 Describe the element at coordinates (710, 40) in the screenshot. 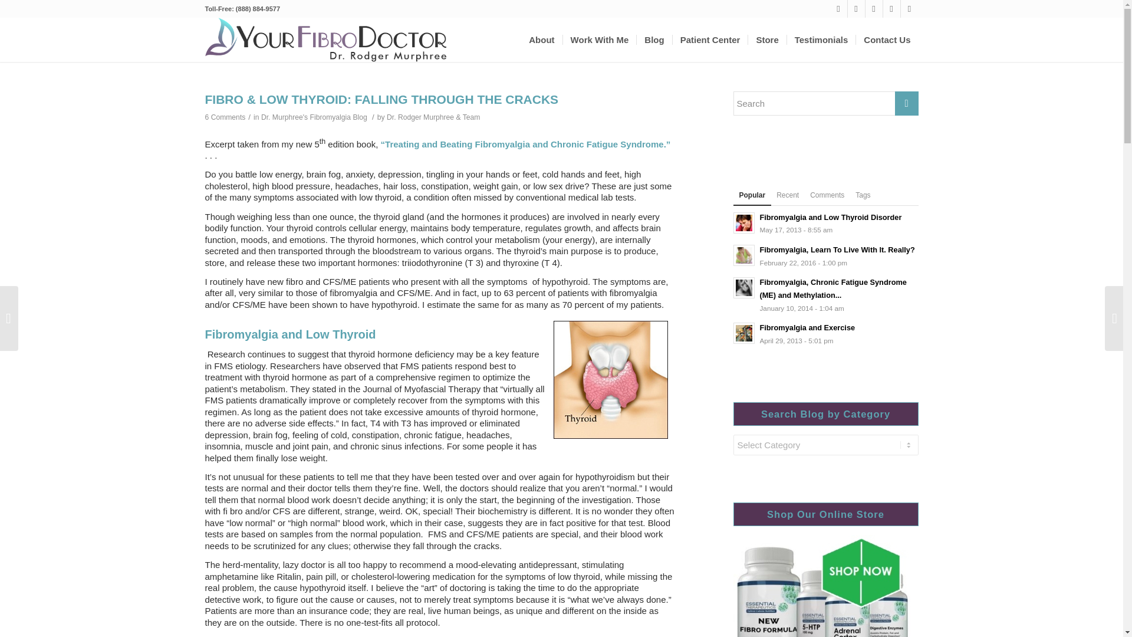

I see `Patient Center` at that location.